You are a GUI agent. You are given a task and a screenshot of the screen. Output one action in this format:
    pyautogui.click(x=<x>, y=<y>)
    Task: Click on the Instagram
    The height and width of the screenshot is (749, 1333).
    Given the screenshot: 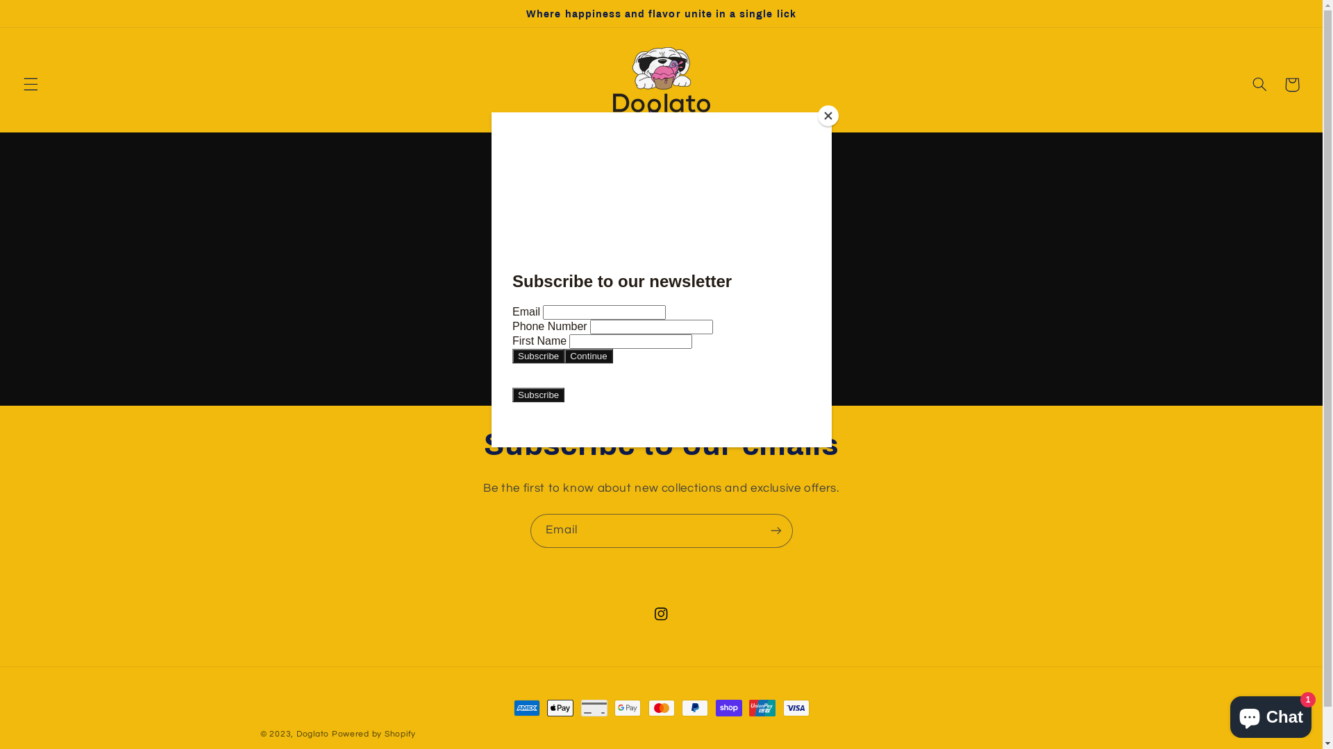 What is the action you would take?
    pyautogui.click(x=661, y=614)
    